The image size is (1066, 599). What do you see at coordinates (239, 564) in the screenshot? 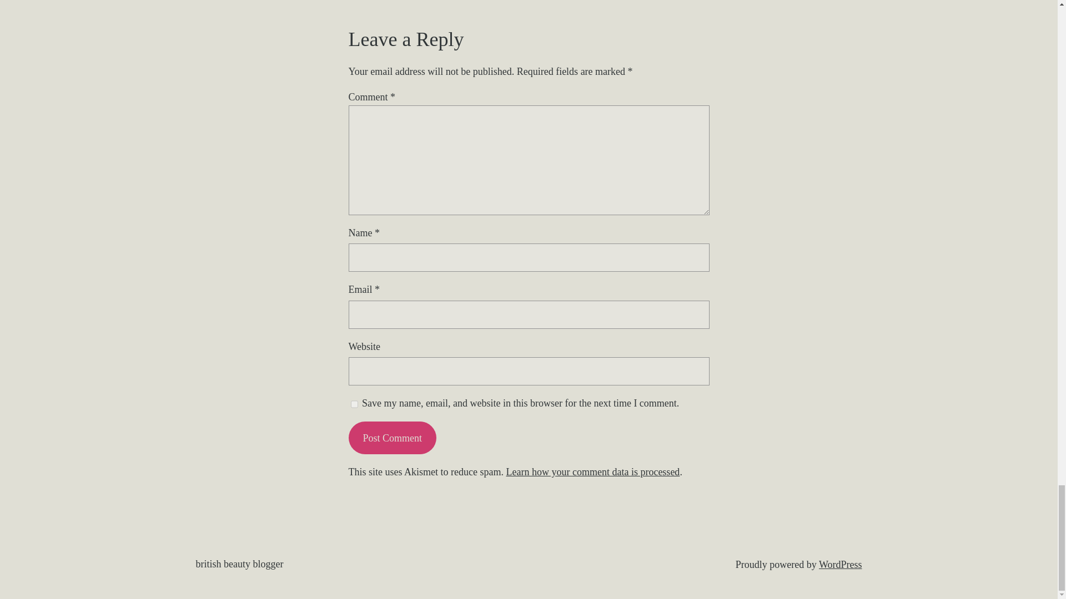
I see `british beauty blogger` at bounding box center [239, 564].